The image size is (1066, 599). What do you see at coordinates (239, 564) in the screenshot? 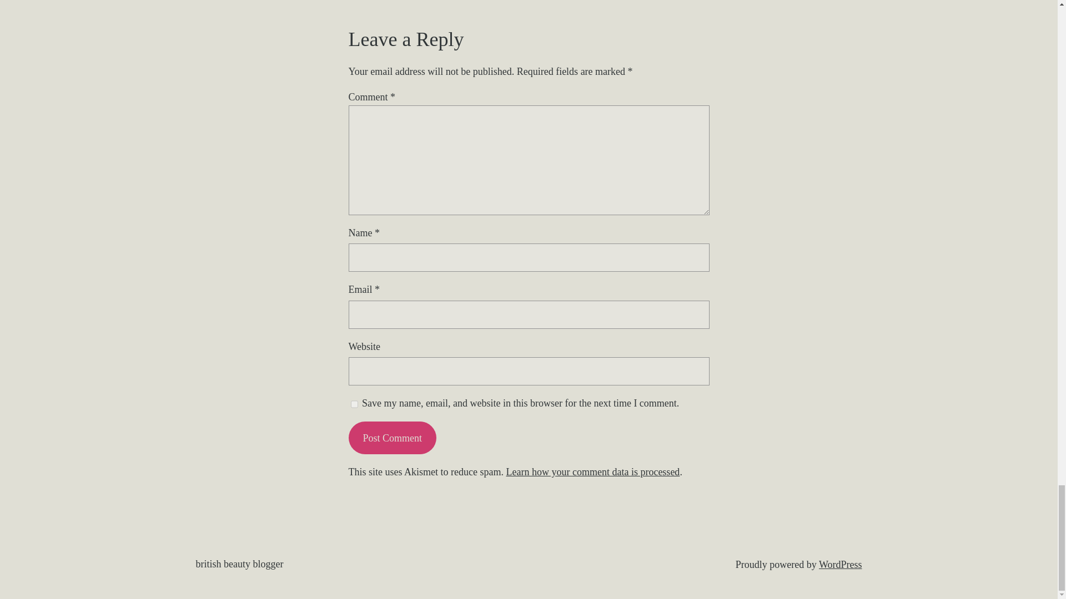
I see `british beauty blogger` at bounding box center [239, 564].